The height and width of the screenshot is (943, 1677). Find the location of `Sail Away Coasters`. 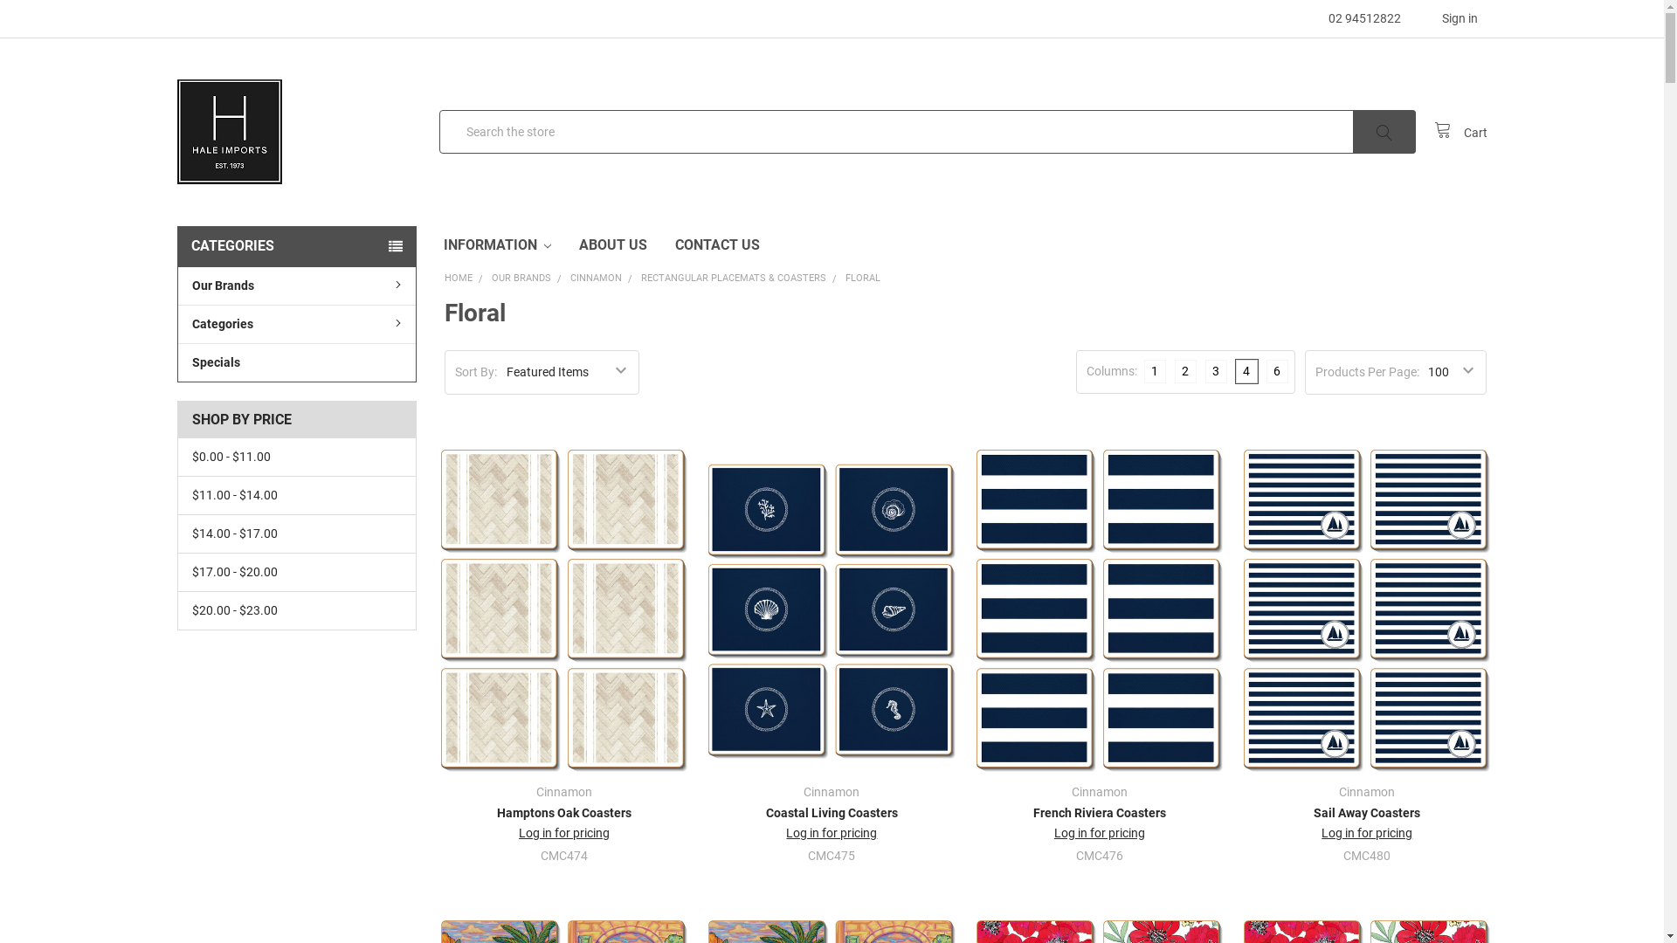

Sail Away Coasters is located at coordinates (1367, 611).